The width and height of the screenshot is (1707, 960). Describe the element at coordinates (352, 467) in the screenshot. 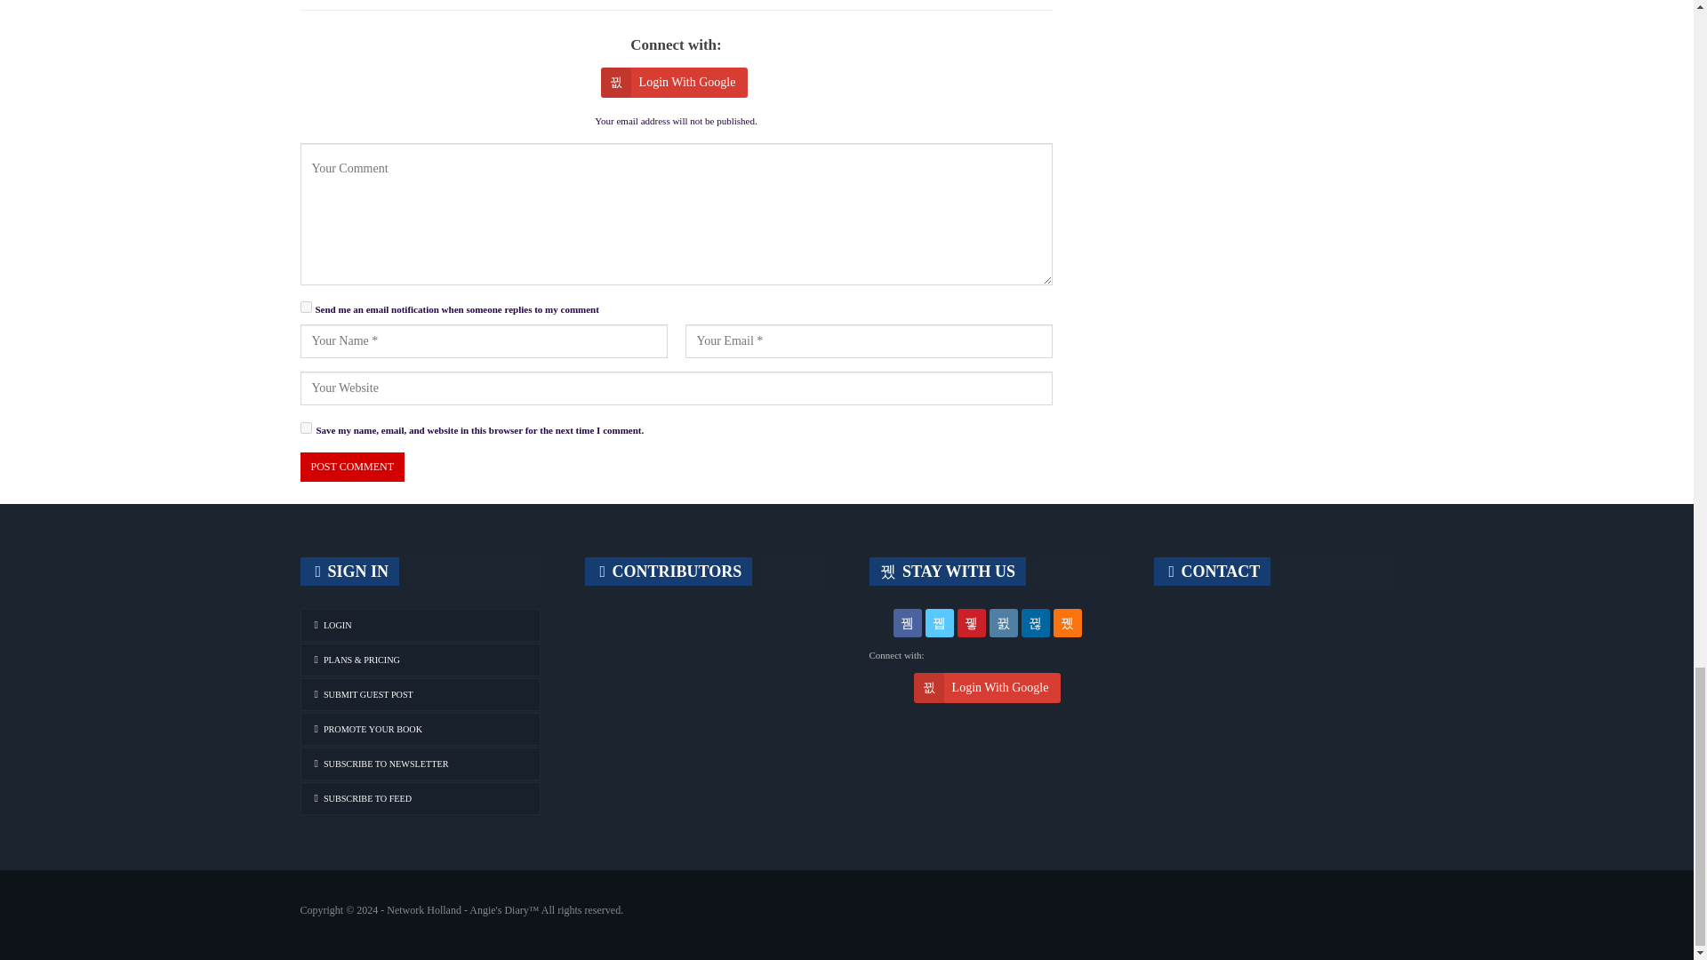

I see `Post Comment` at that location.